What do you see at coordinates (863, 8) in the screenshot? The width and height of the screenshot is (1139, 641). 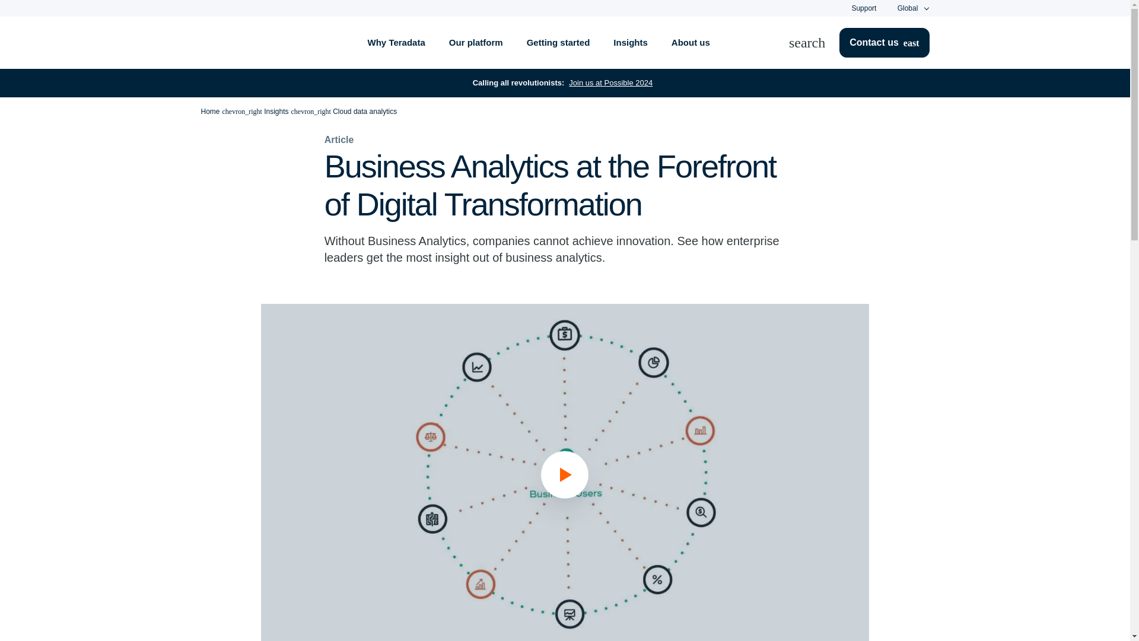 I see `Support` at bounding box center [863, 8].